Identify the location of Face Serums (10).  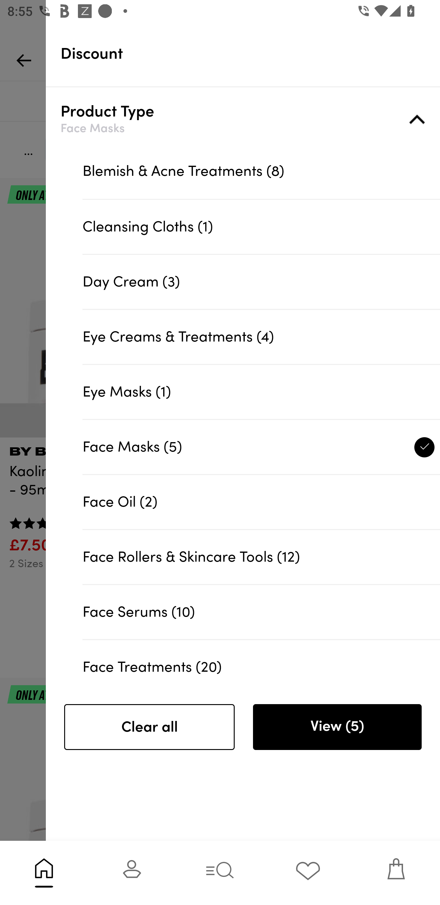
(261, 611).